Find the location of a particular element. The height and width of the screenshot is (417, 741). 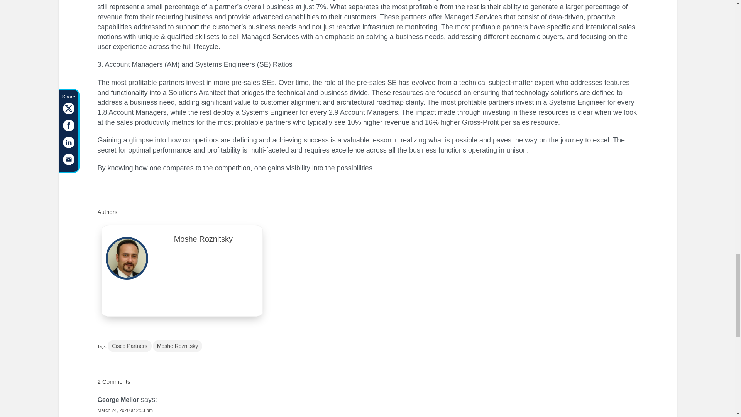

March 24, 2020 at 2:53 pm is located at coordinates (125, 410).